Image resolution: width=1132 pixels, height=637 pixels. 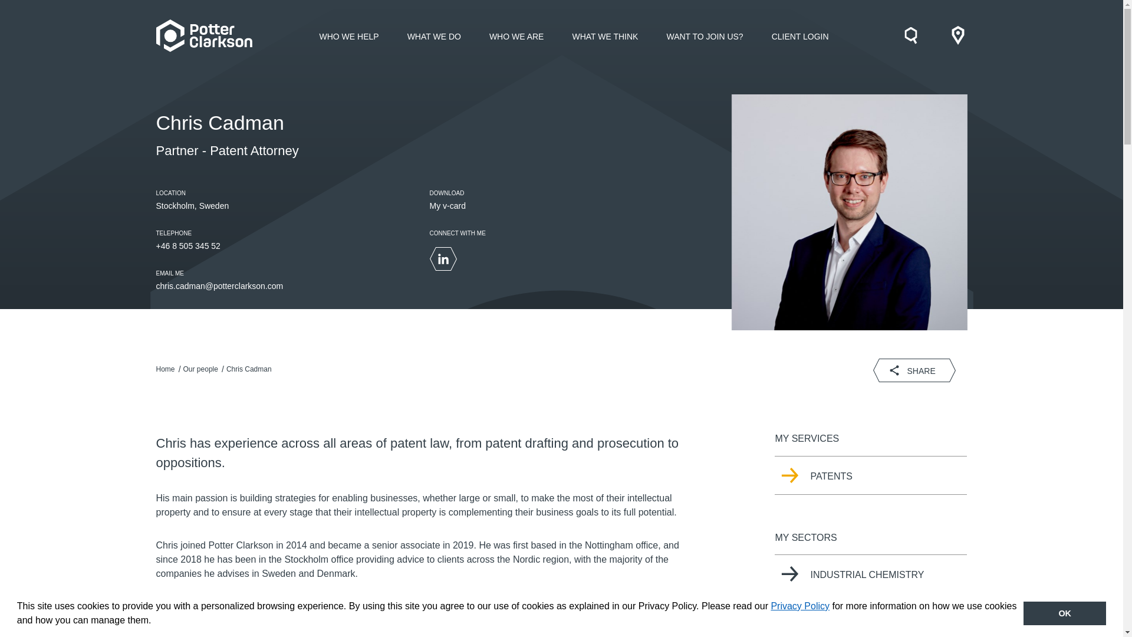 I want to click on Menu, so click(x=957, y=35).